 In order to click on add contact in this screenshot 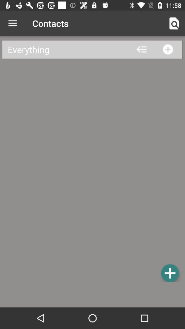, I will do `click(170, 273)`.